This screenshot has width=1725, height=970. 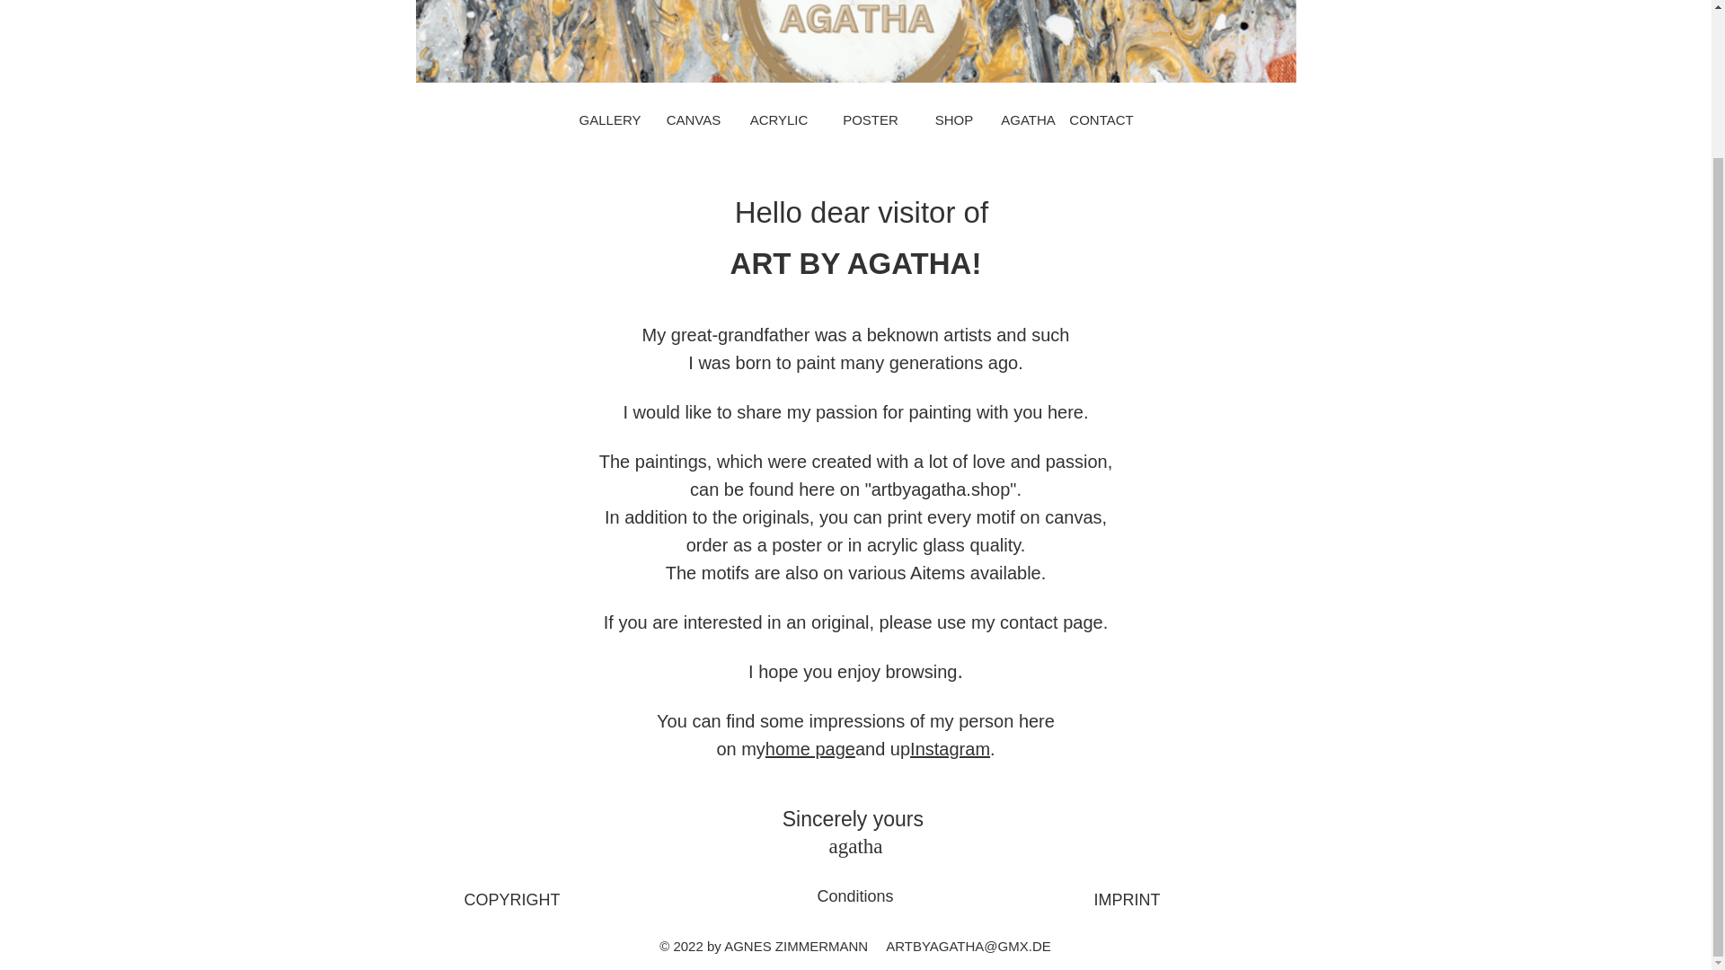 I want to click on CONTACT, so click(x=1101, y=119).